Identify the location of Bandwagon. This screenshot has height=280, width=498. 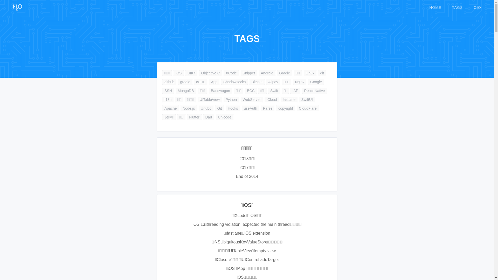
(220, 91).